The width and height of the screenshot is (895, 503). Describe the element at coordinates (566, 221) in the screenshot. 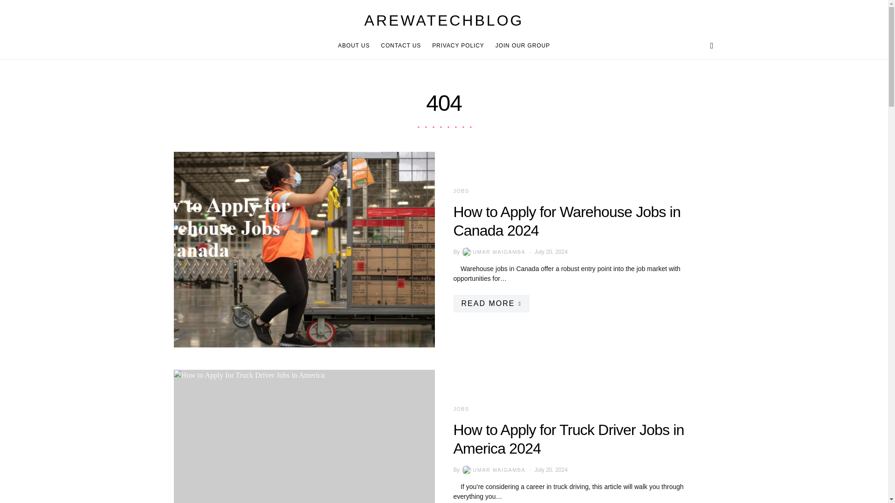

I see `How to Apply for Warehouse Jobs in Canada 2024` at that location.